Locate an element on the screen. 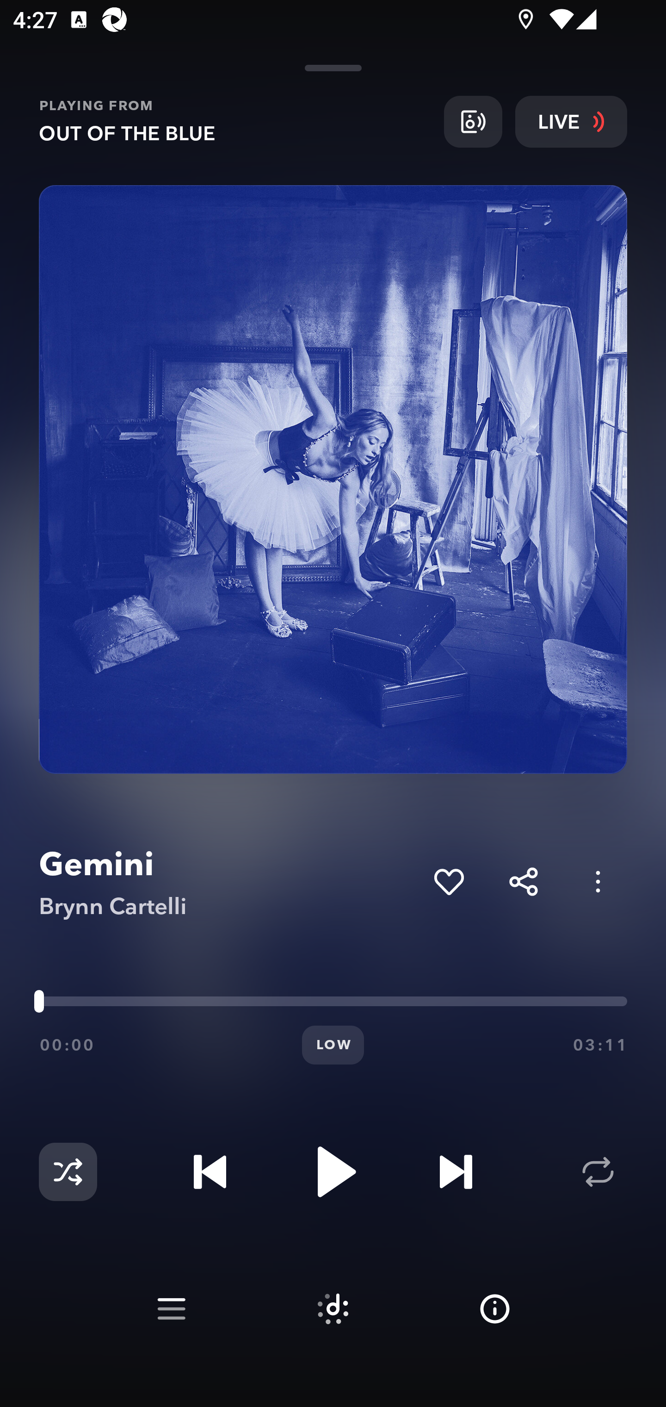  PLAYING FROM OUT OF THE BLUE is located at coordinates (234, 121).